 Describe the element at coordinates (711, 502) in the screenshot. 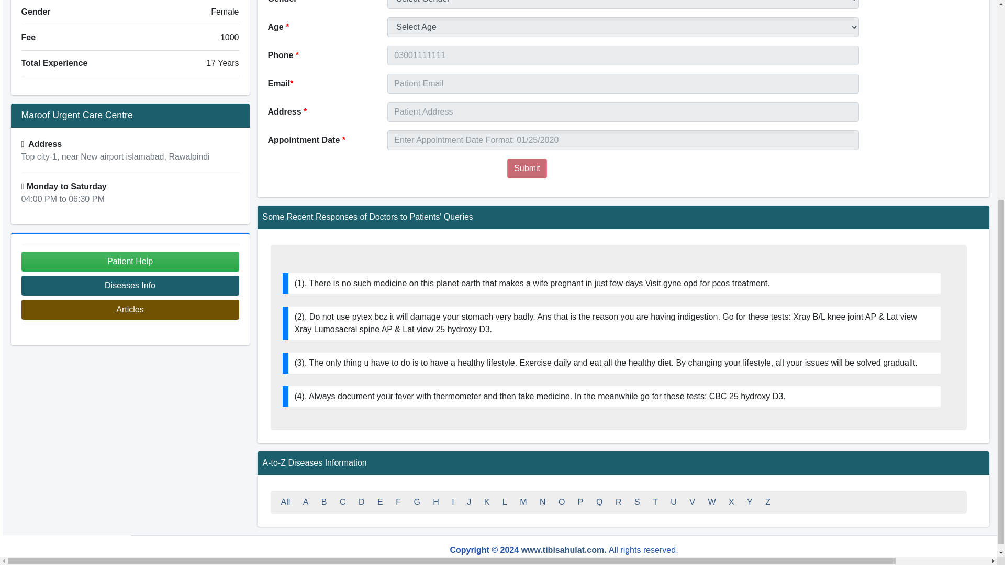

I see `W` at that location.